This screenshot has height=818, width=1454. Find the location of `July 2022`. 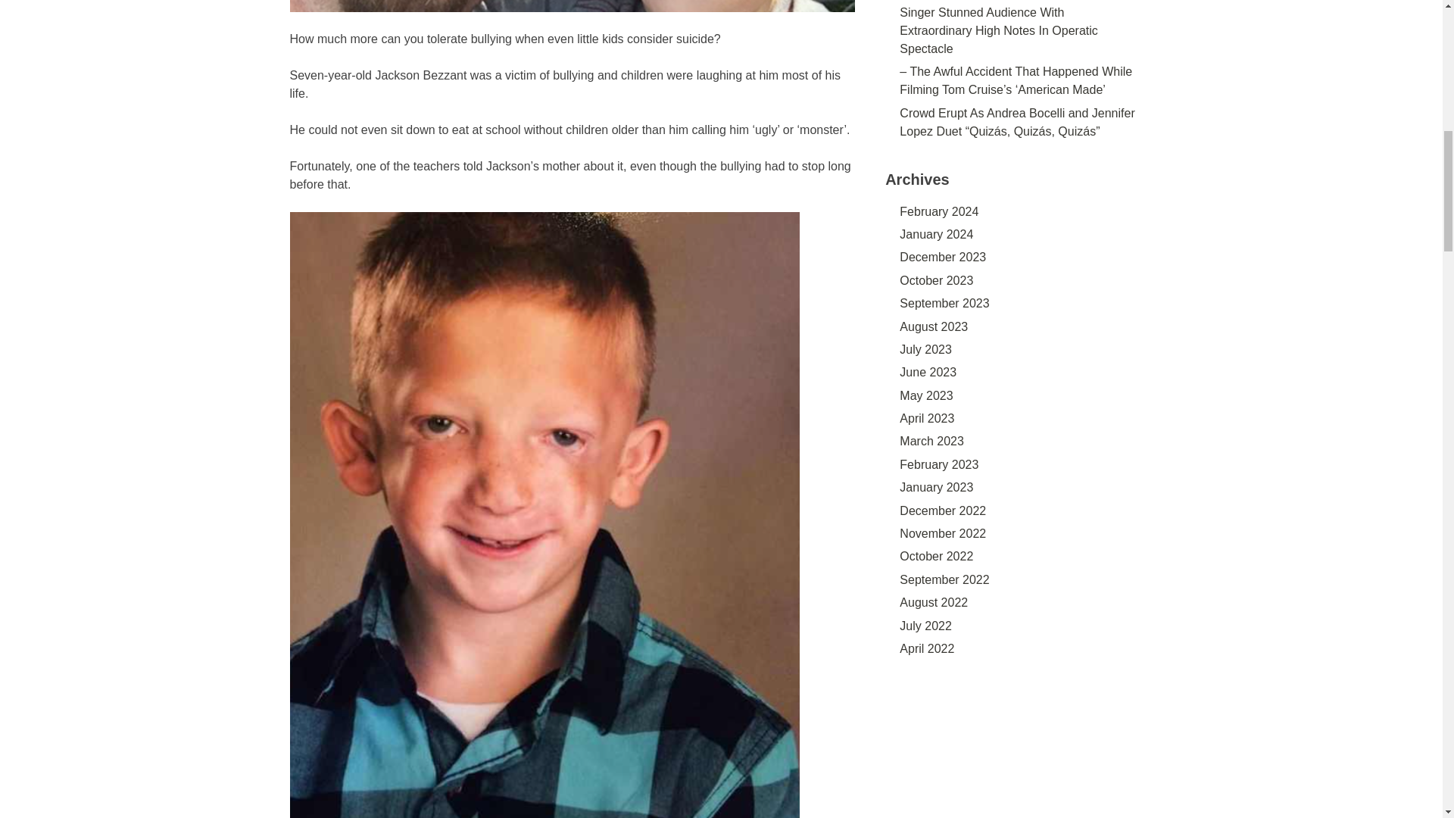

July 2022 is located at coordinates (925, 626).